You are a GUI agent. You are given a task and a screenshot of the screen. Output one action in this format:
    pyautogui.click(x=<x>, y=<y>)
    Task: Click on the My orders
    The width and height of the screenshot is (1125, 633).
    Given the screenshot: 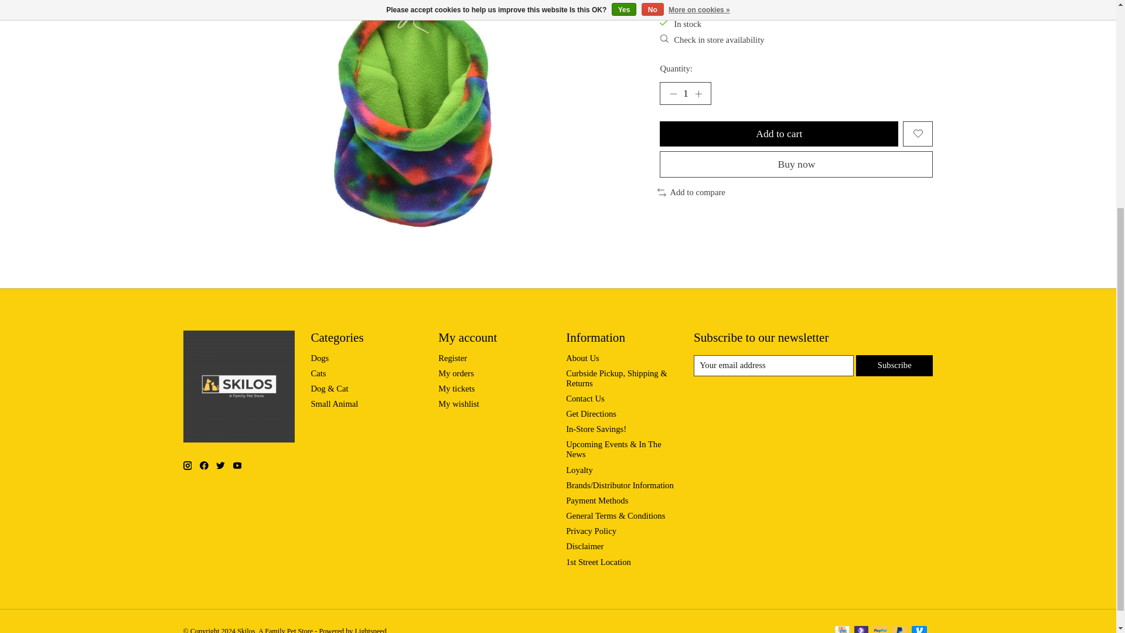 What is the action you would take?
    pyautogui.click(x=456, y=373)
    